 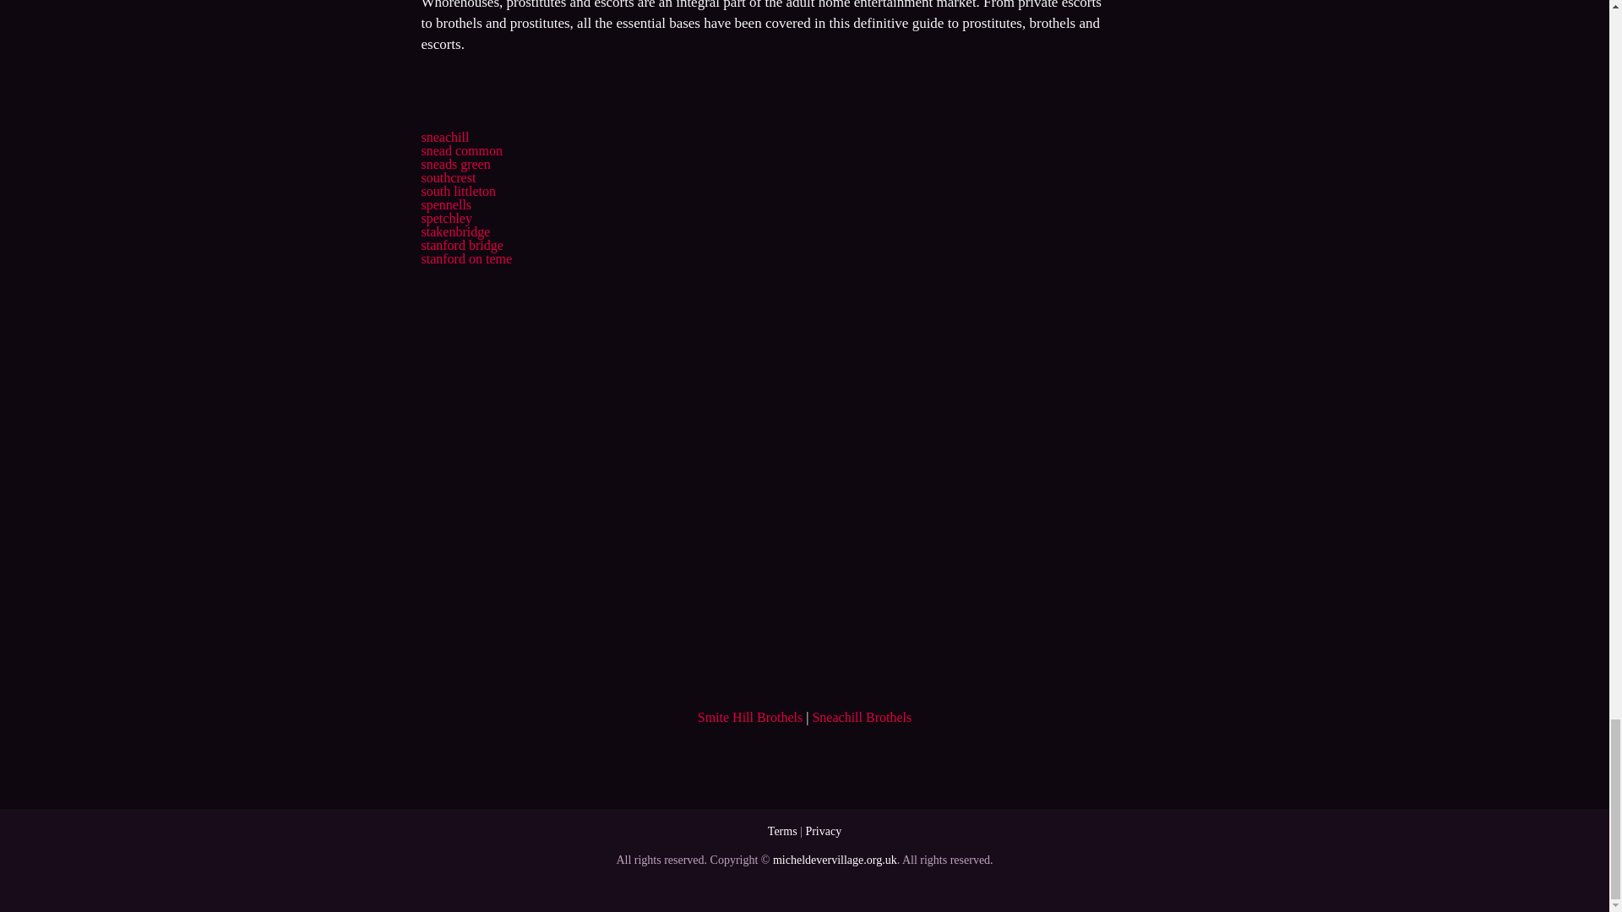 What do you see at coordinates (448, 177) in the screenshot?
I see `southcrest` at bounding box center [448, 177].